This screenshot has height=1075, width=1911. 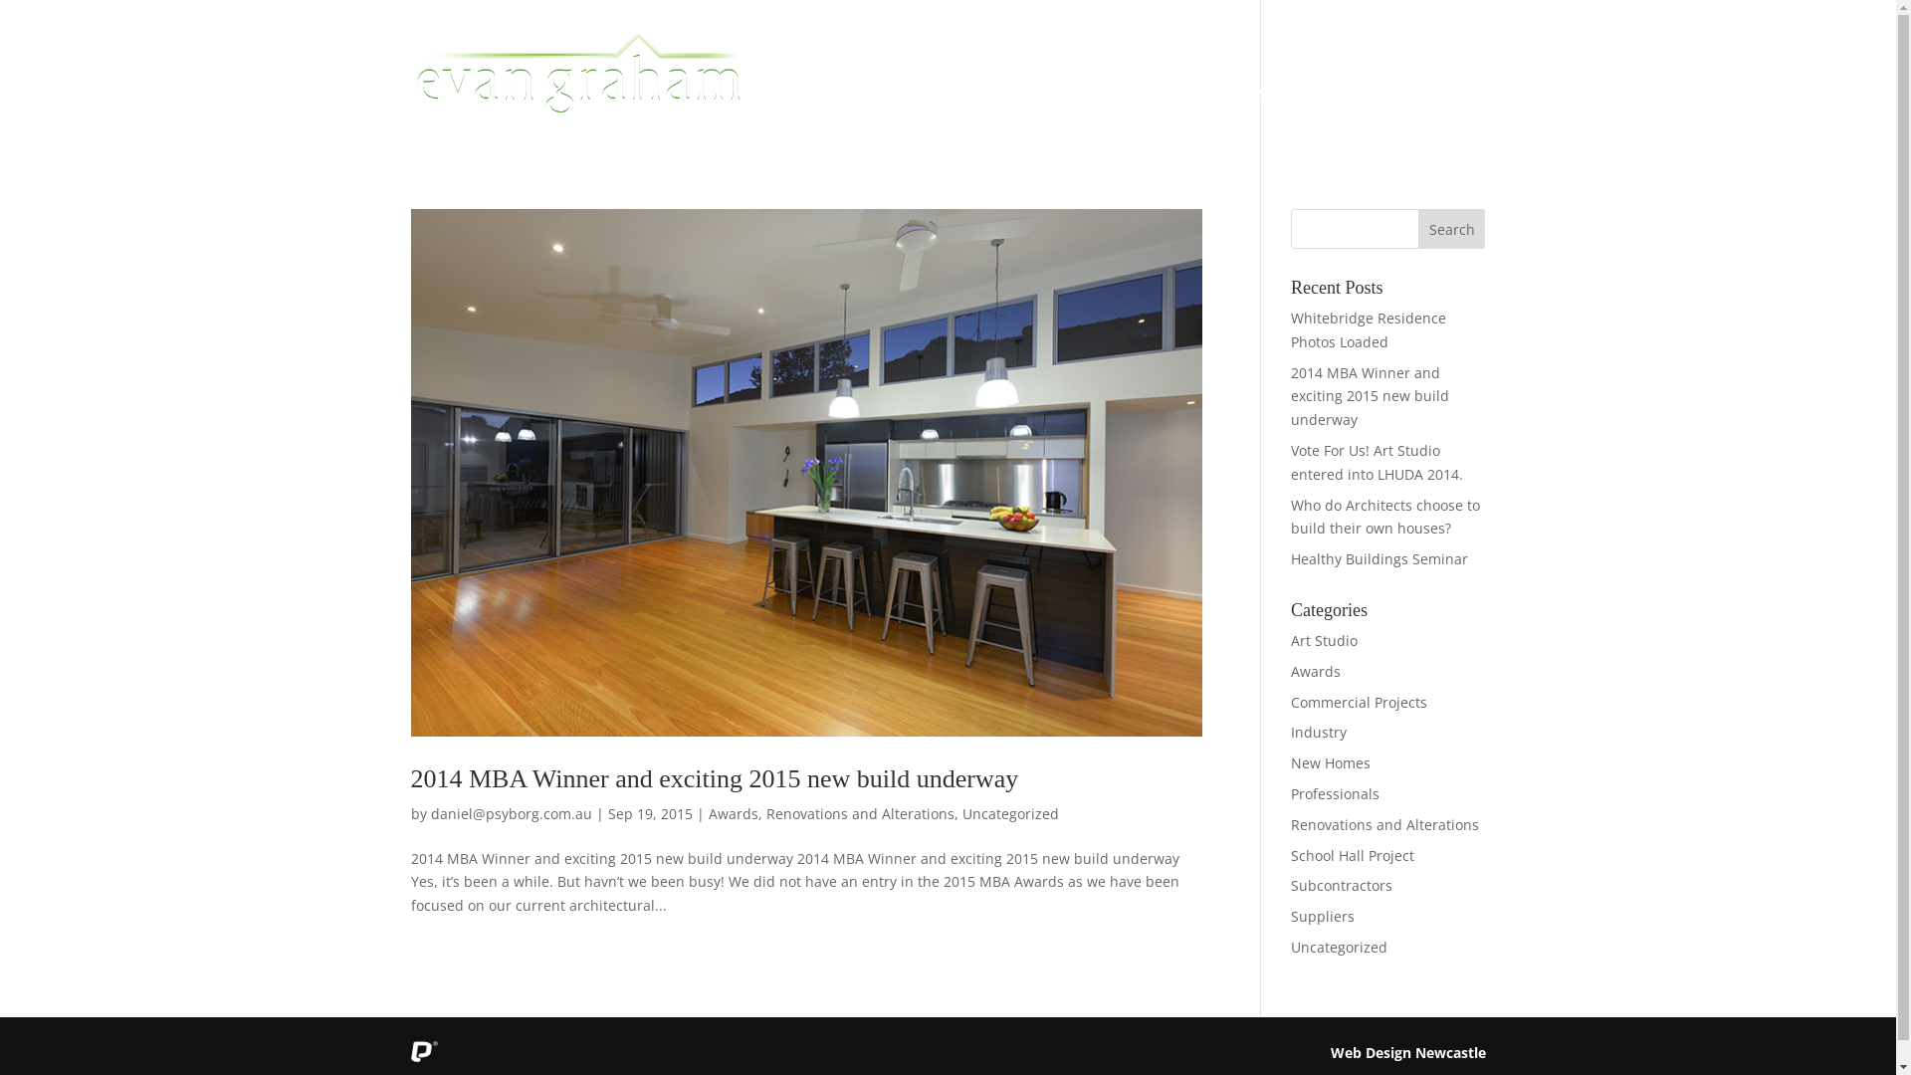 What do you see at coordinates (1385, 824) in the screenshot?
I see `Renovations and Alterations` at bounding box center [1385, 824].